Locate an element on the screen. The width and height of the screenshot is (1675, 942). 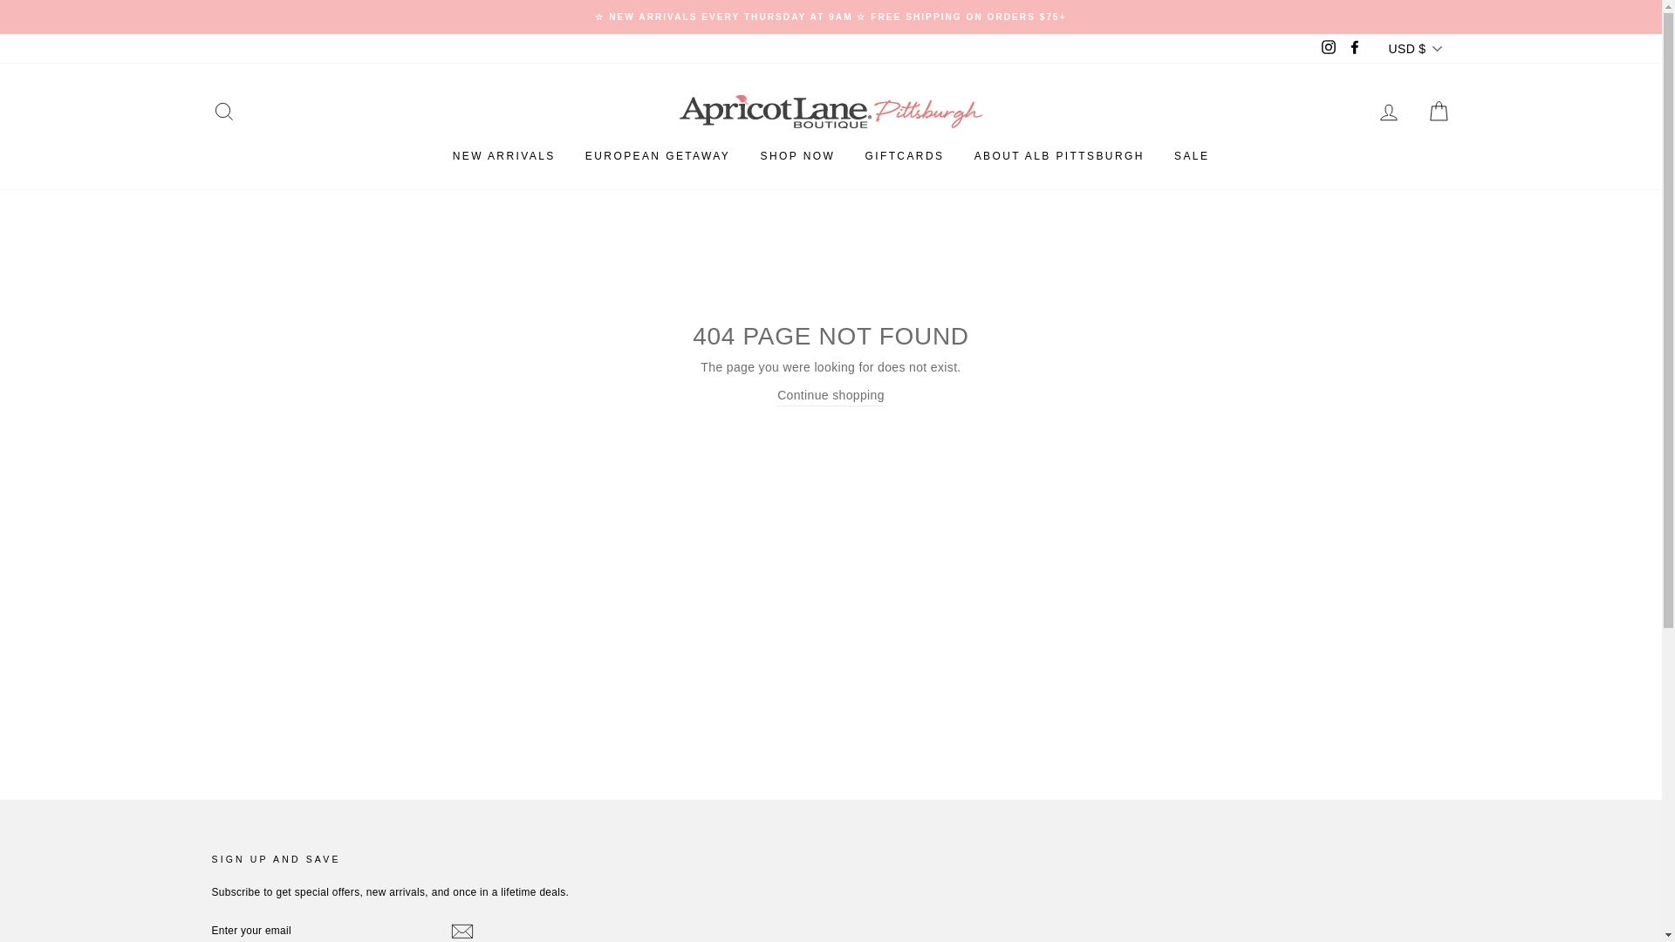
Instagram is located at coordinates (1328, 49).